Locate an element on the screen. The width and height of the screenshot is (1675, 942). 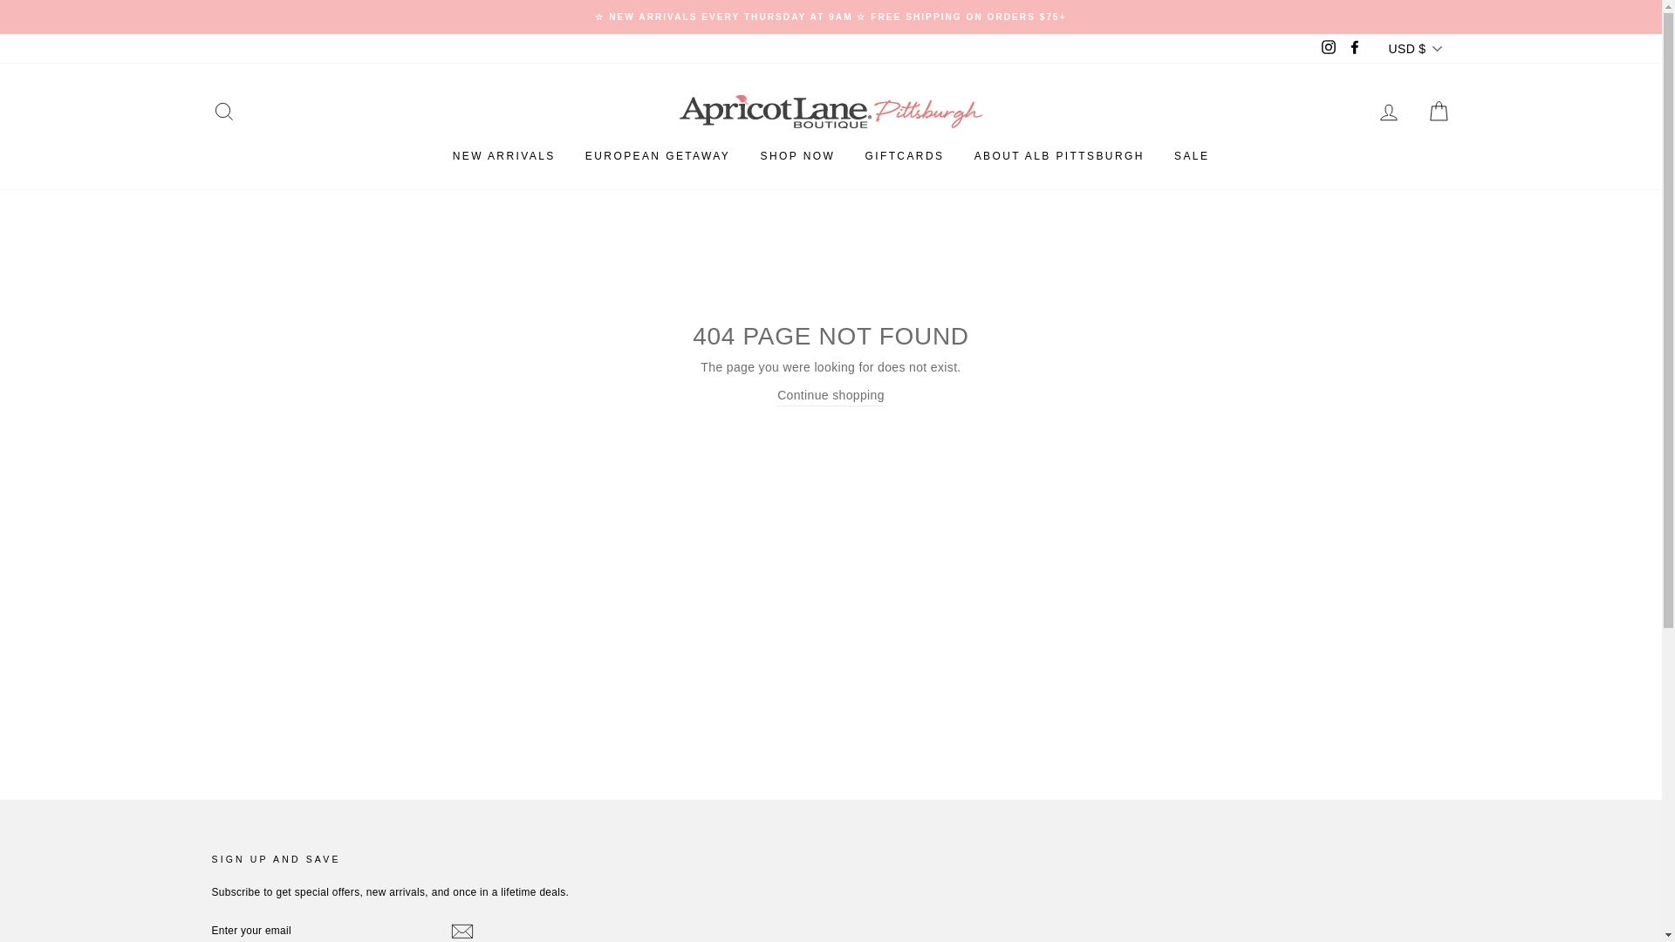
Instagram is located at coordinates (1328, 49).